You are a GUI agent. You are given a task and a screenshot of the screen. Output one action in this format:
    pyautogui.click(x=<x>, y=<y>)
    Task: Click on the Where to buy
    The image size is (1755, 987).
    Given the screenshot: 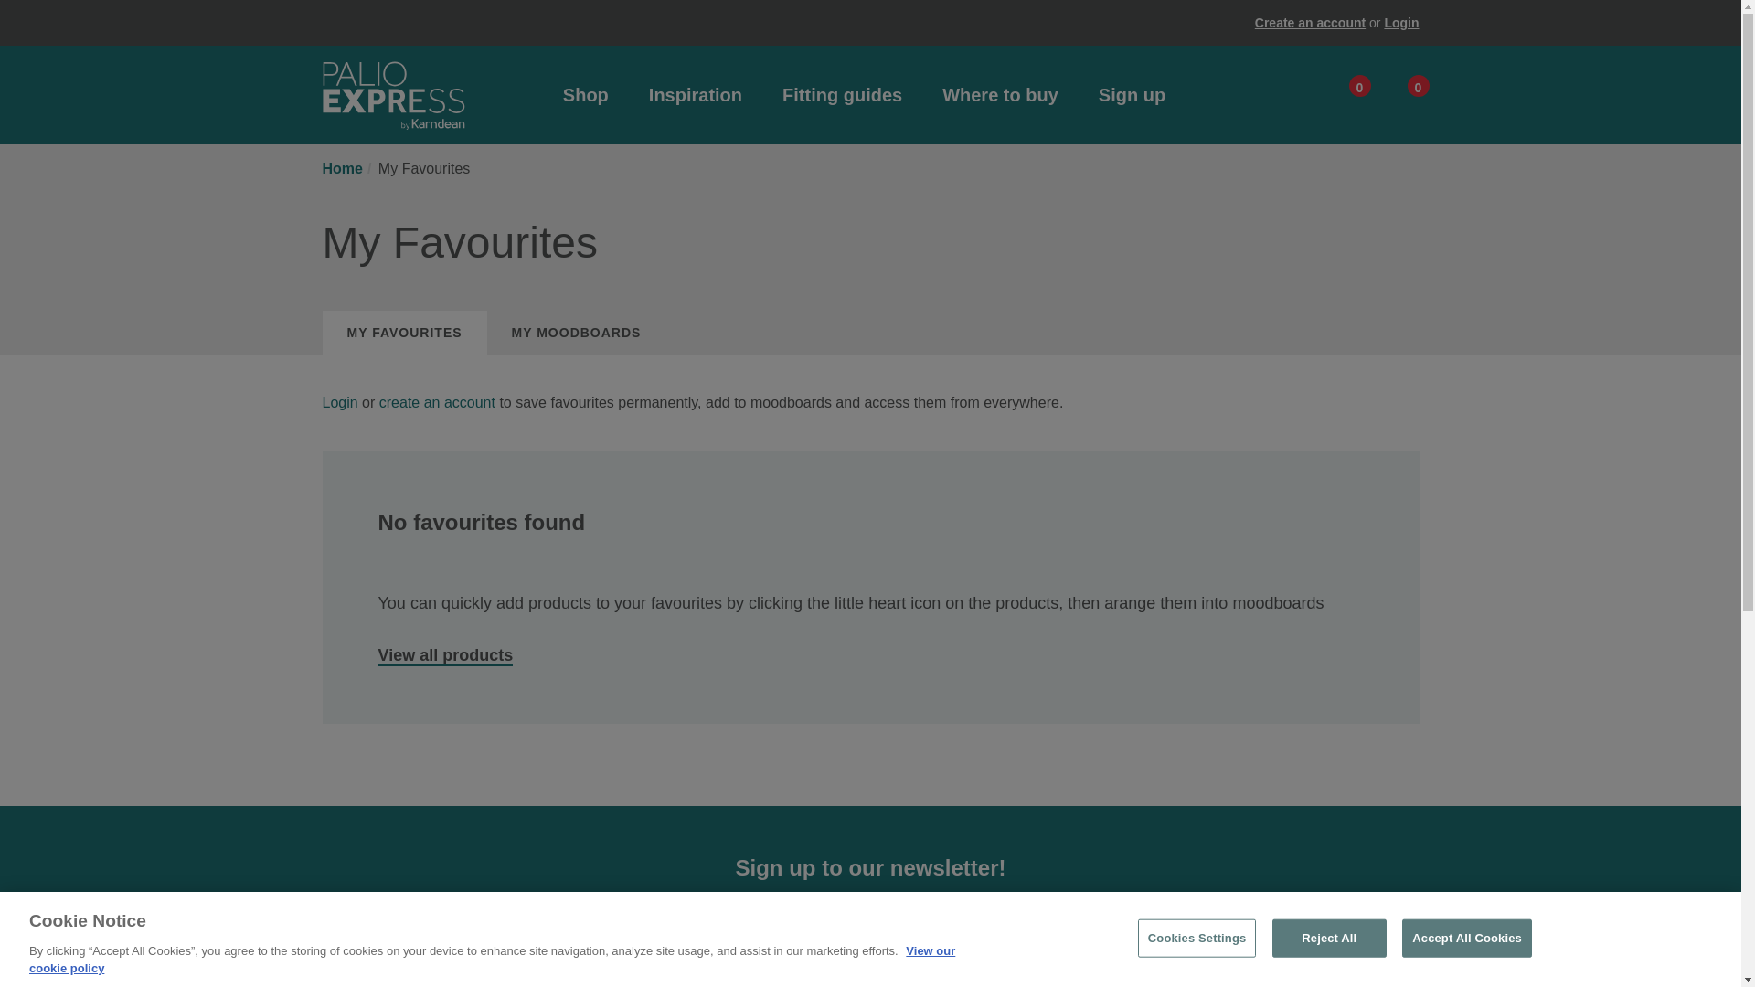 What is the action you would take?
    pyautogui.click(x=446, y=656)
    